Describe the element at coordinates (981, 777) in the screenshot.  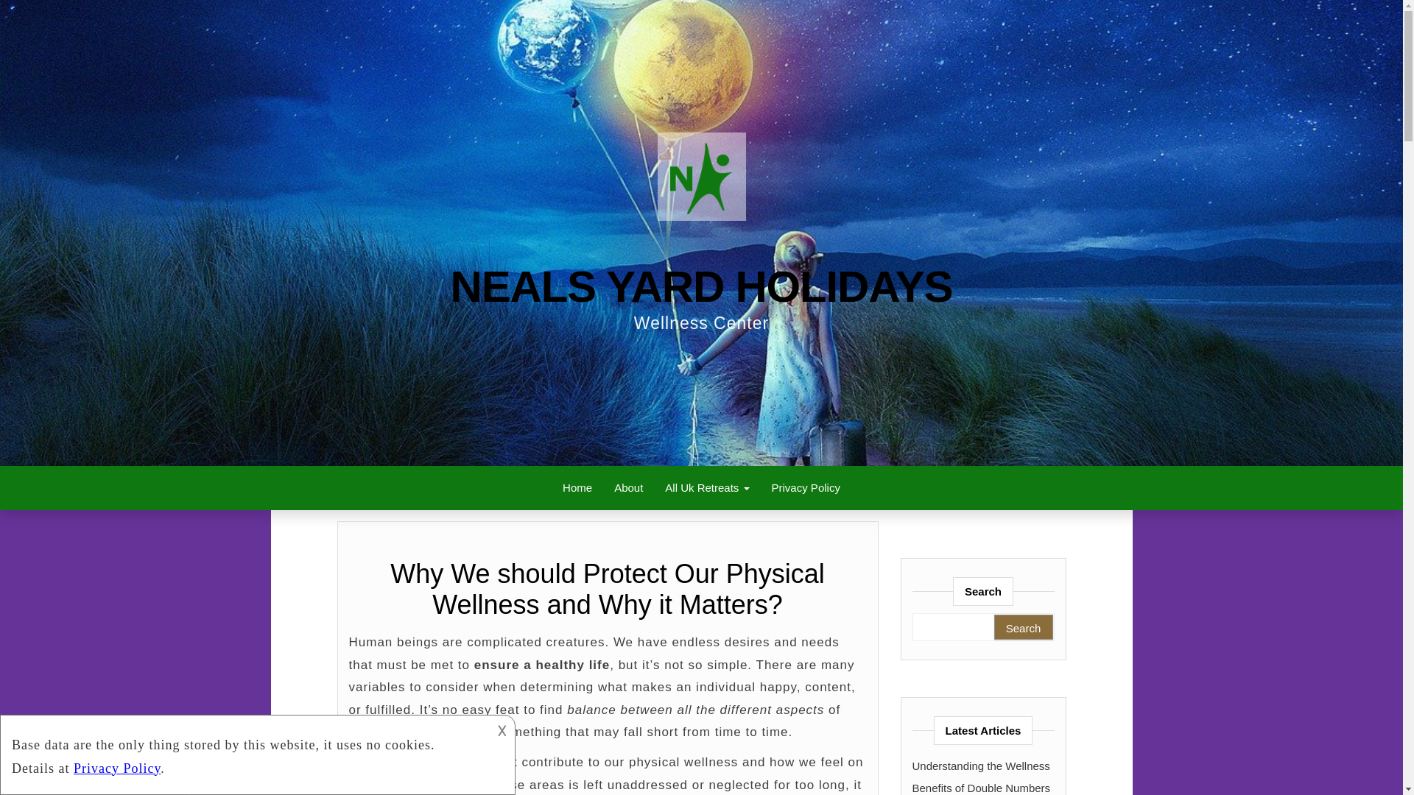
I see `Understanding the Wellness Benefits of Double Numbers` at that location.